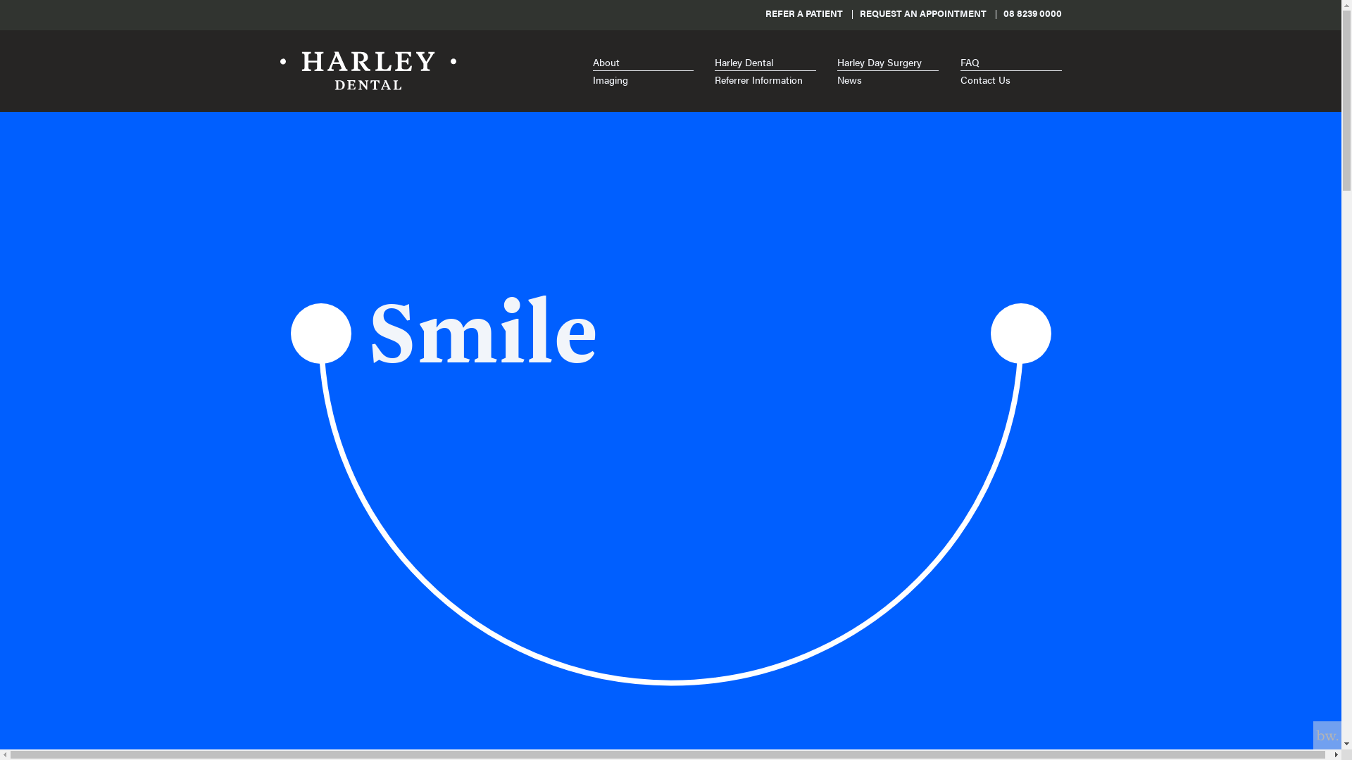  I want to click on REQUEST AN APPOINTMENT, so click(922, 13).